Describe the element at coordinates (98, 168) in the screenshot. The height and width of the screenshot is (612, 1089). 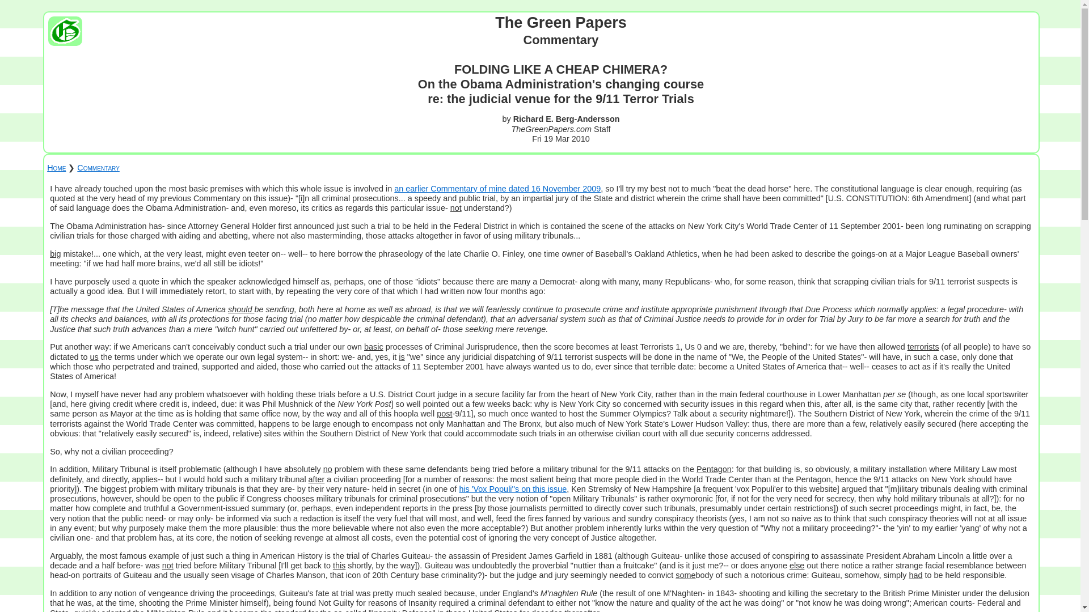
I see `Commentary` at that location.